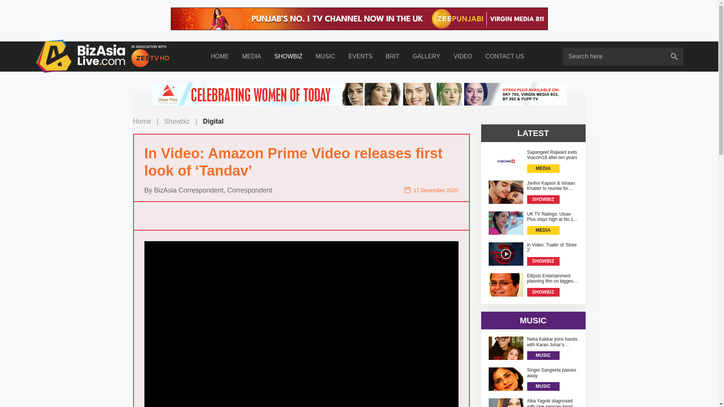 The height and width of the screenshot is (407, 724). Describe the element at coordinates (392, 57) in the screenshot. I see `BRIT` at that location.